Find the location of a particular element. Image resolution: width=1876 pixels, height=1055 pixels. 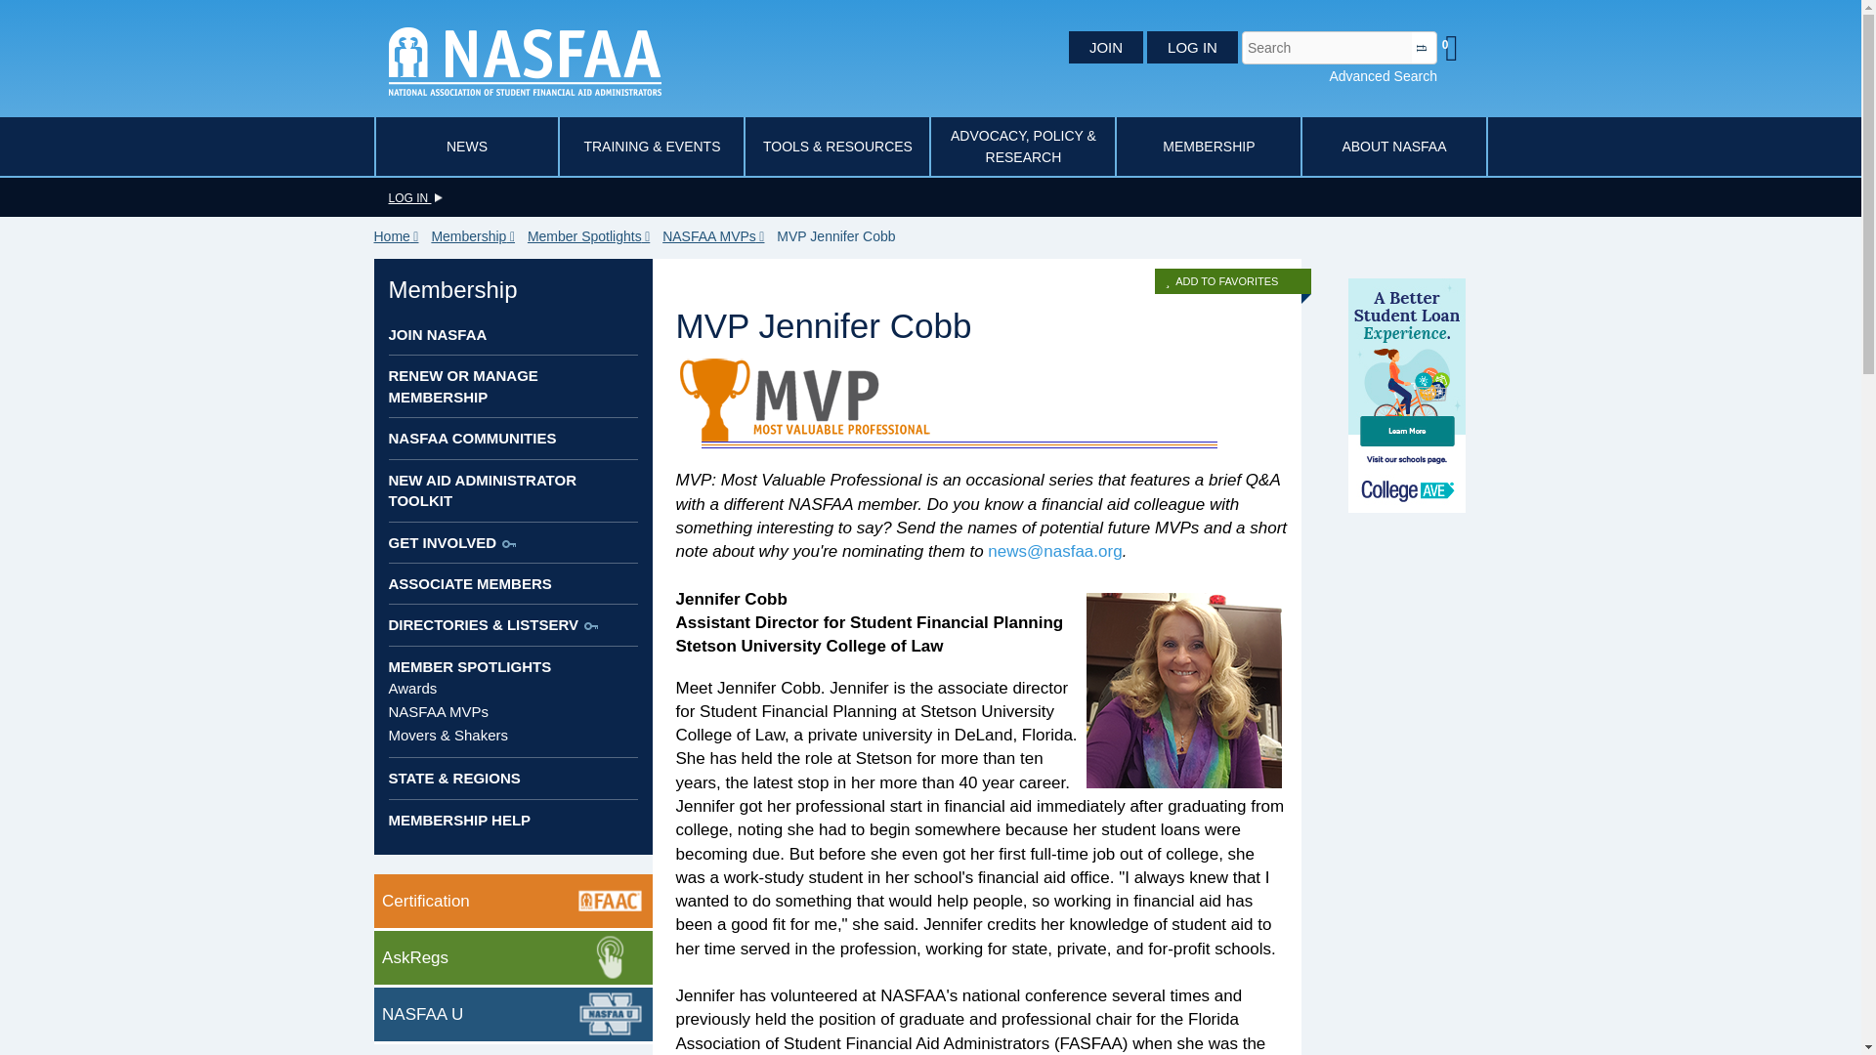

Login is located at coordinates (415, 197).